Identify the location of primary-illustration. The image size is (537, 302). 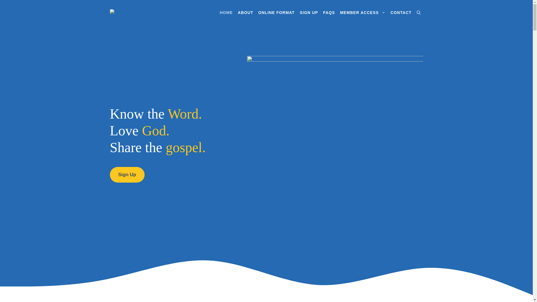
(335, 144).